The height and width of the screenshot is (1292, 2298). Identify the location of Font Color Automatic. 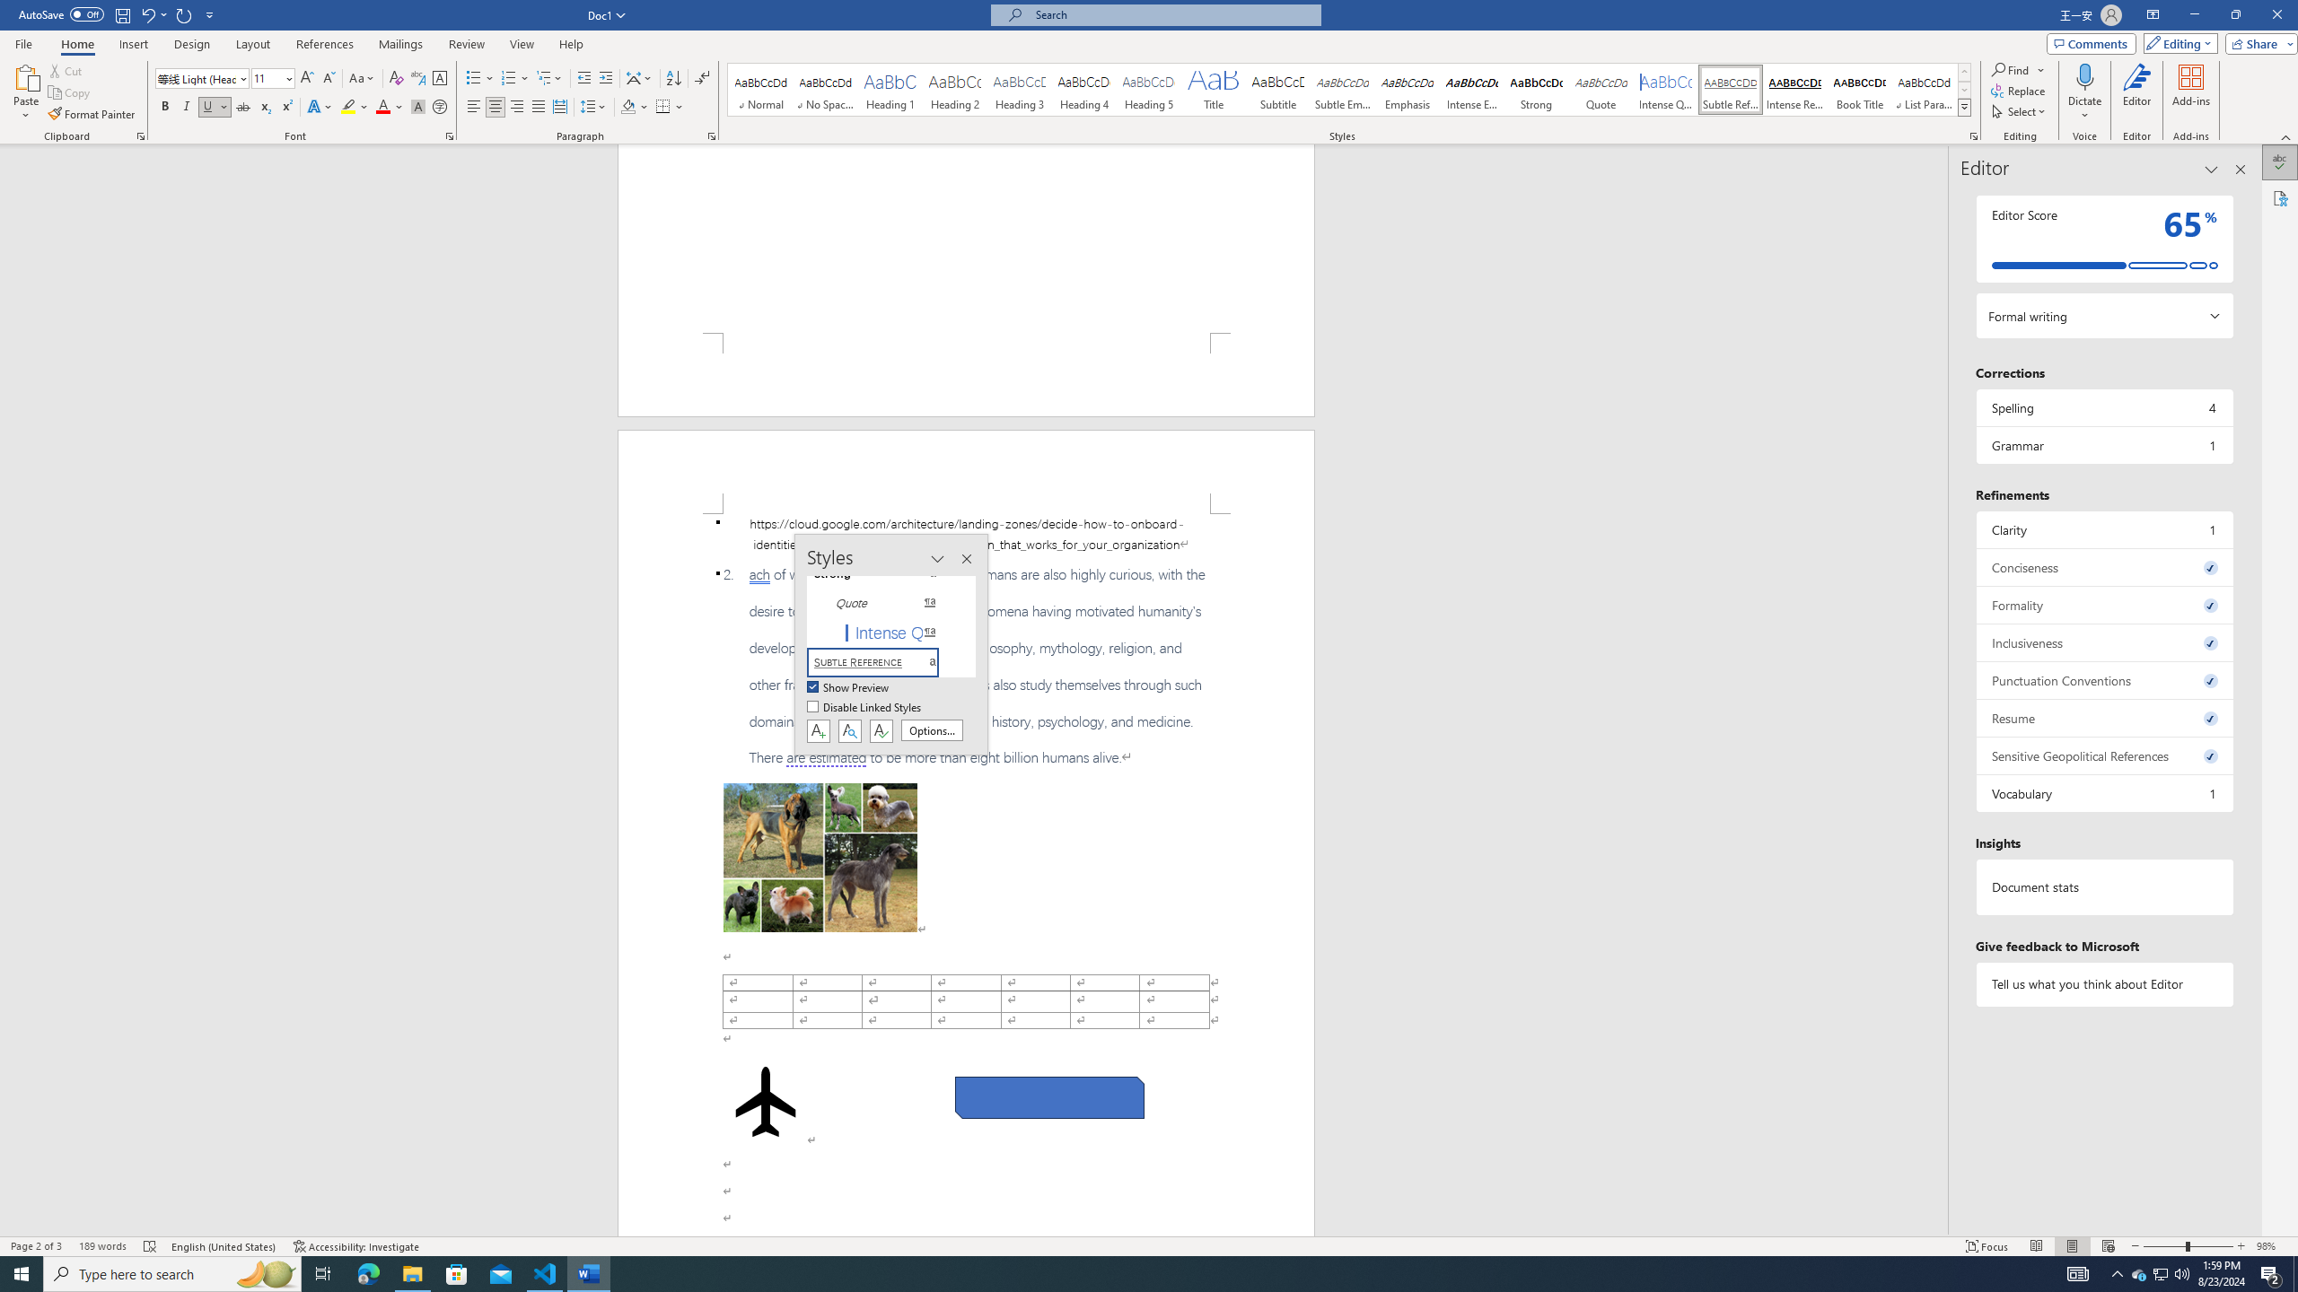
(382, 108).